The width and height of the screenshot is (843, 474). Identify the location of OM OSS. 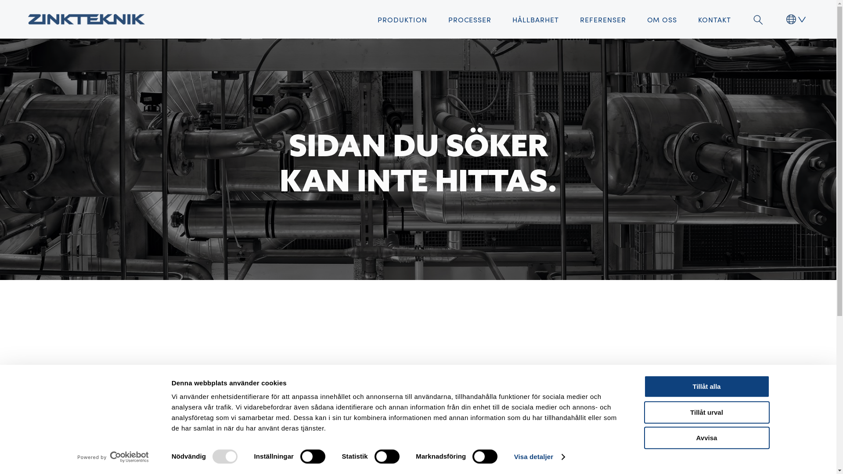
(662, 19).